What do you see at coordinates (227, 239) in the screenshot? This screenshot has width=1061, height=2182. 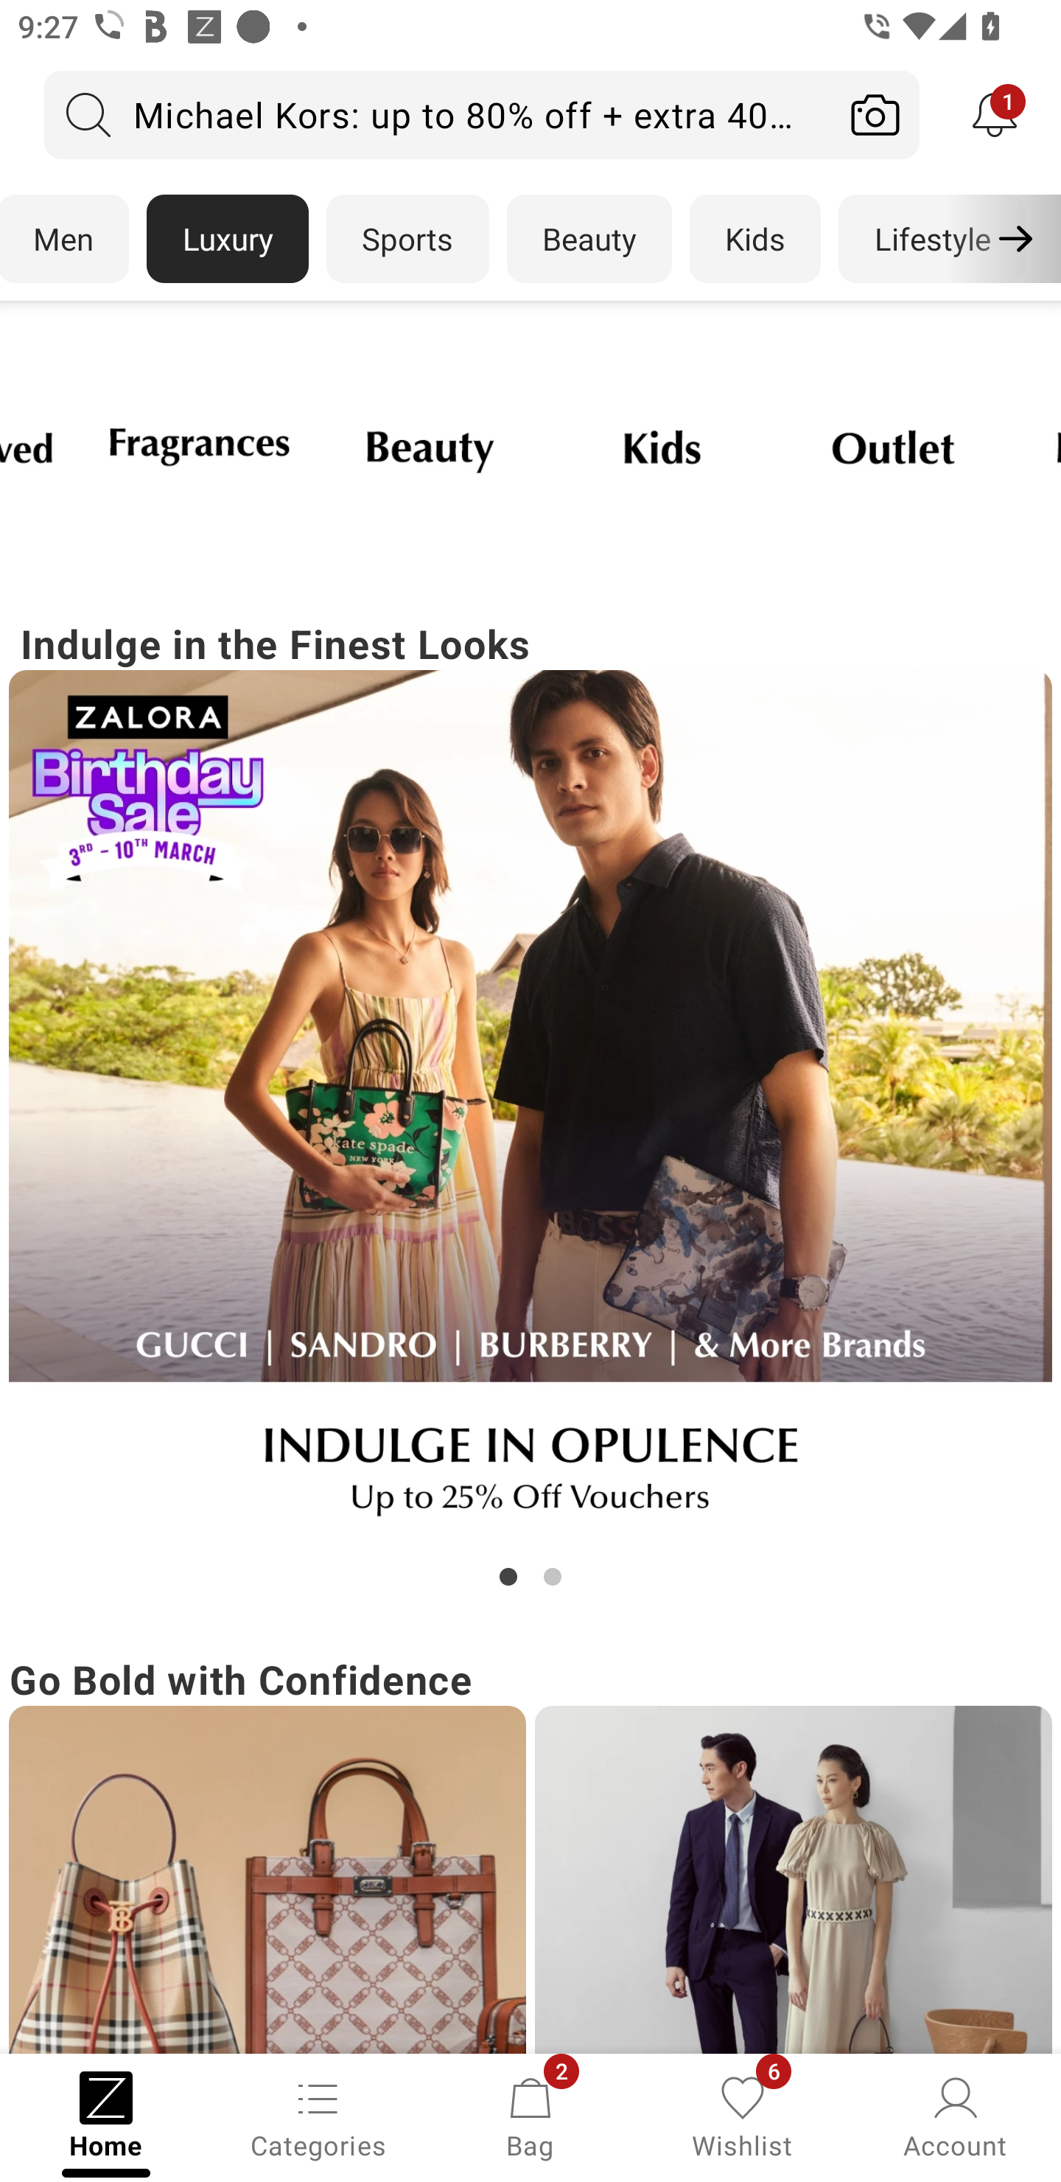 I see `Luxury` at bounding box center [227, 239].